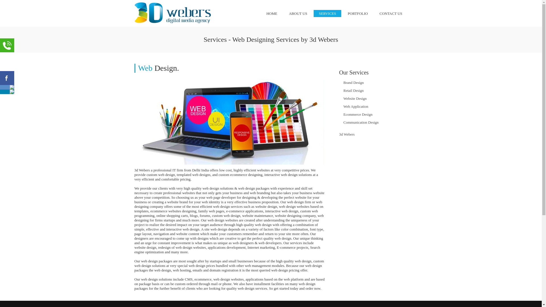 The height and width of the screenshot is (307, 546). What do you see at coordinates (327, 14) in the screenshot?
I see `SERVICES` at bounding box center [327, 14].